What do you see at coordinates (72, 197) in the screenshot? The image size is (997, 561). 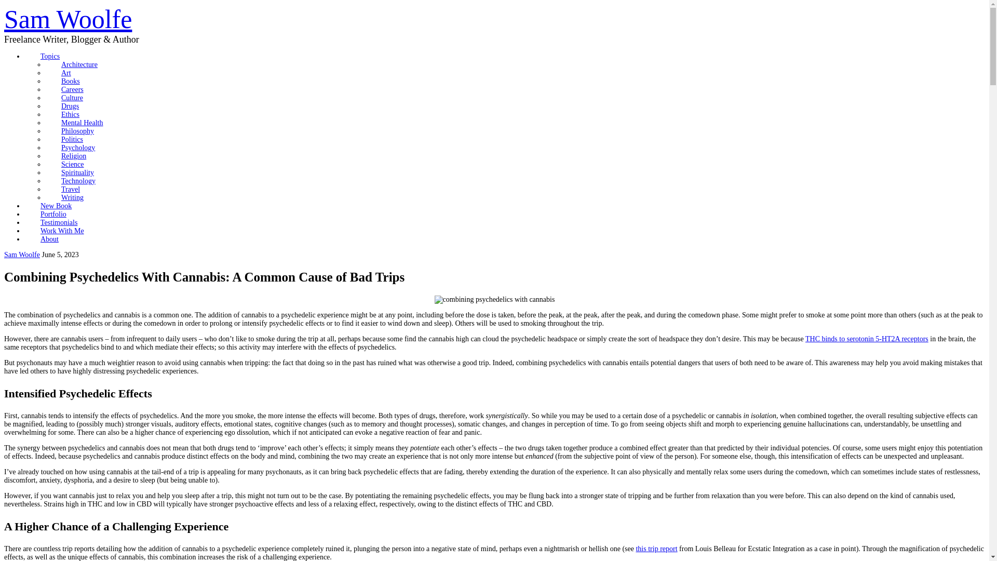 I see `Writing` at bounding box center [72, 197].